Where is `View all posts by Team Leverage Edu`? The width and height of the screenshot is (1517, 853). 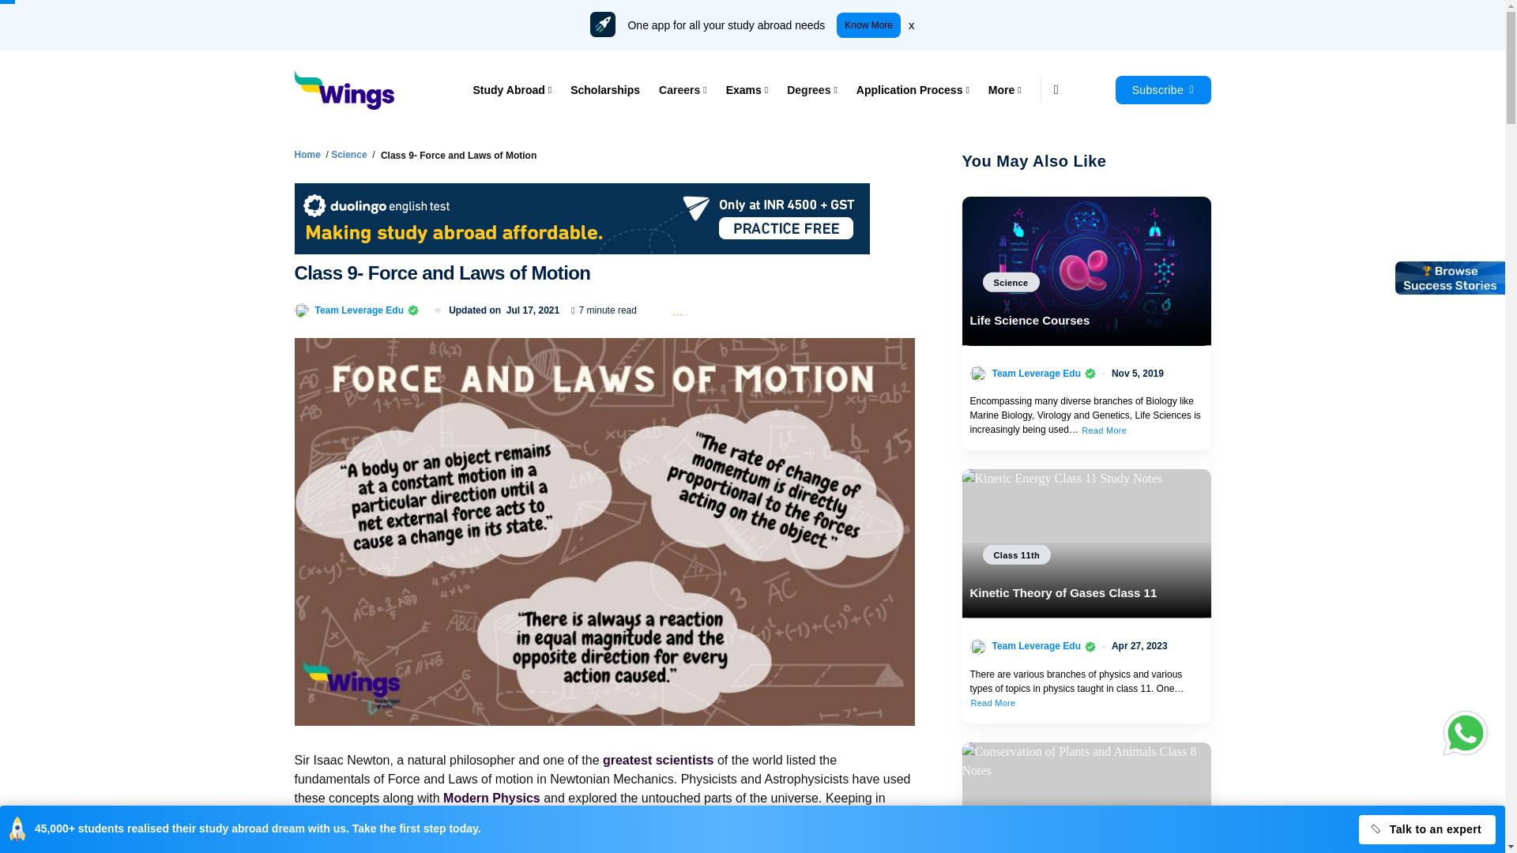
View all posts by Team Leverage Edu is located at coordinates (1037, 646).